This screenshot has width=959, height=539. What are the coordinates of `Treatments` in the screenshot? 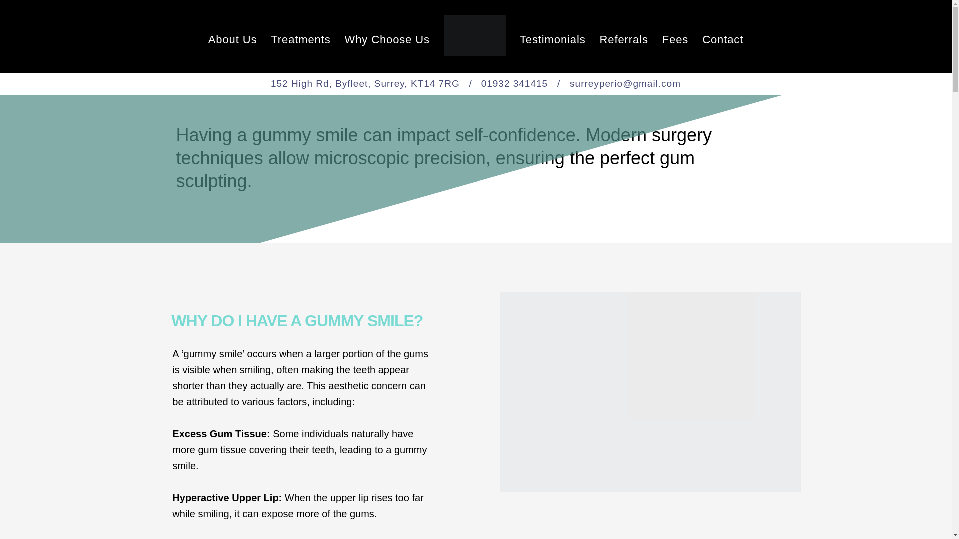 It's located at (300, 40).